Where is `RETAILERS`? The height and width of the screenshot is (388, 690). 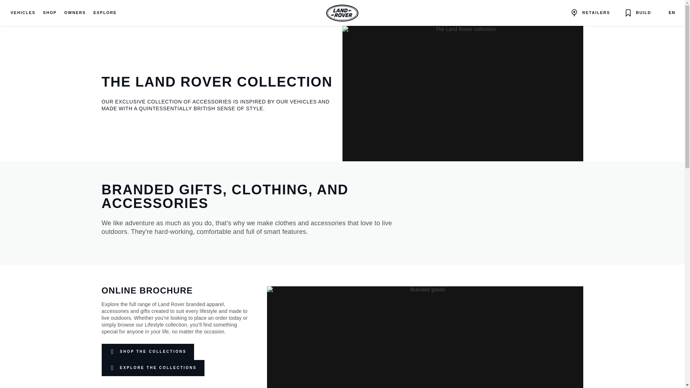 RETAILERS is located at coordinates (590, 13).